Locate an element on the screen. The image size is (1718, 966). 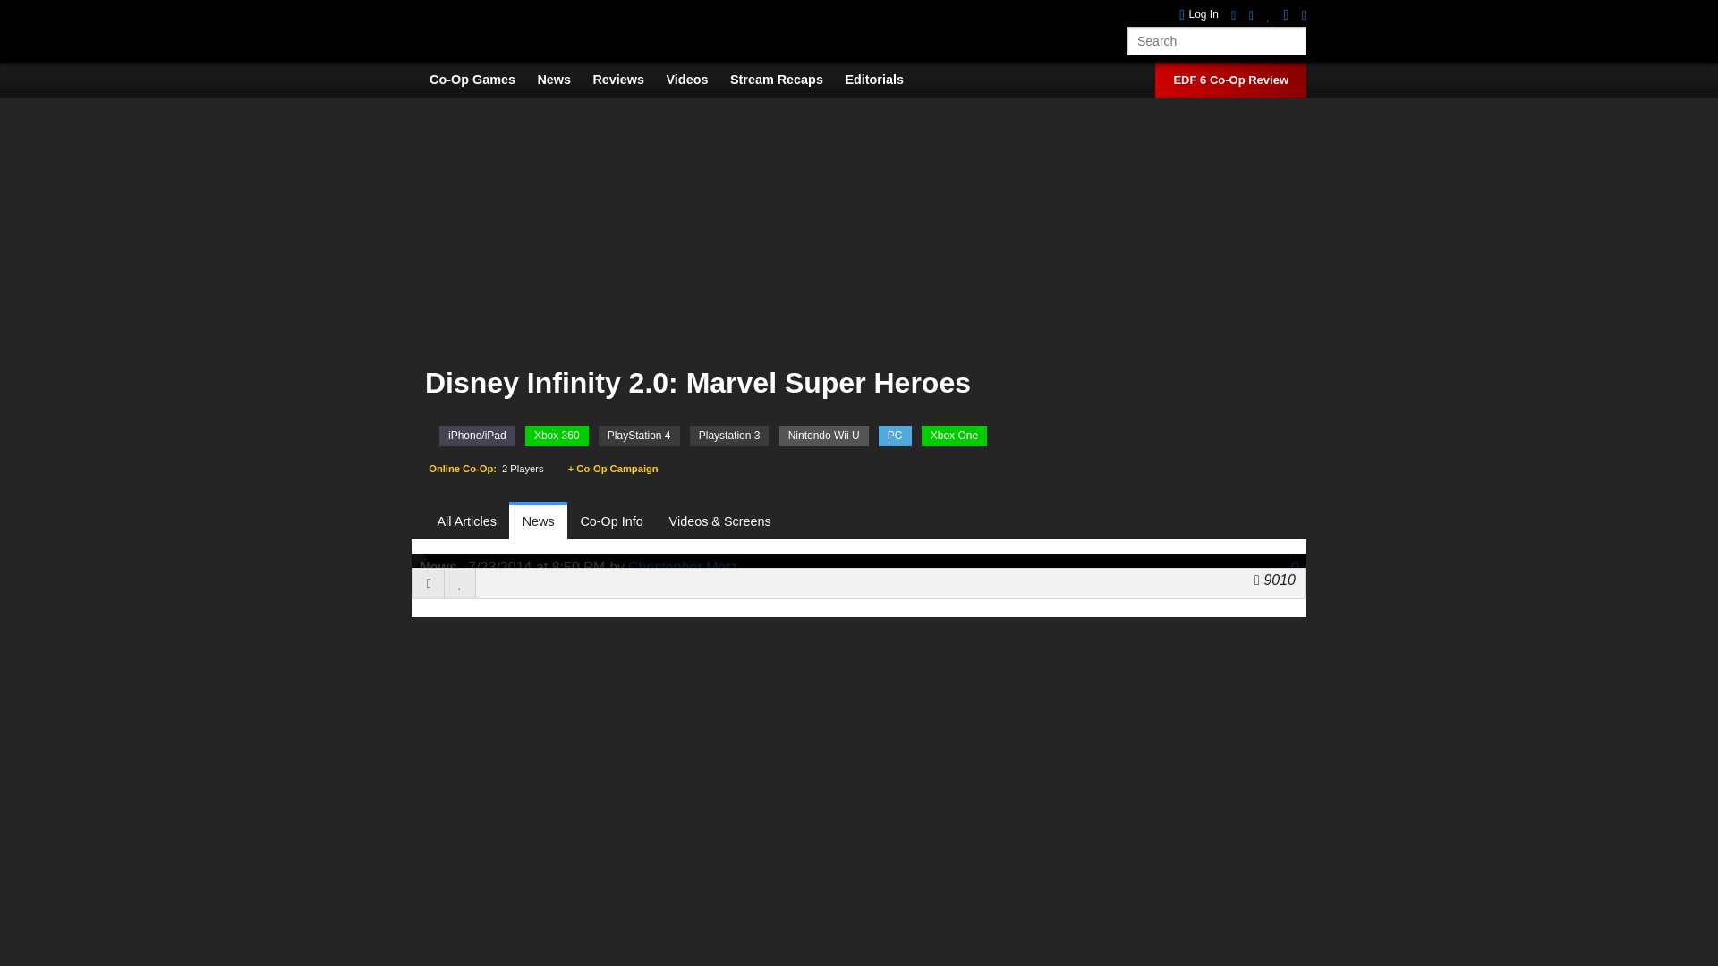
Co-Op Games is located at coordinates (481, 80).